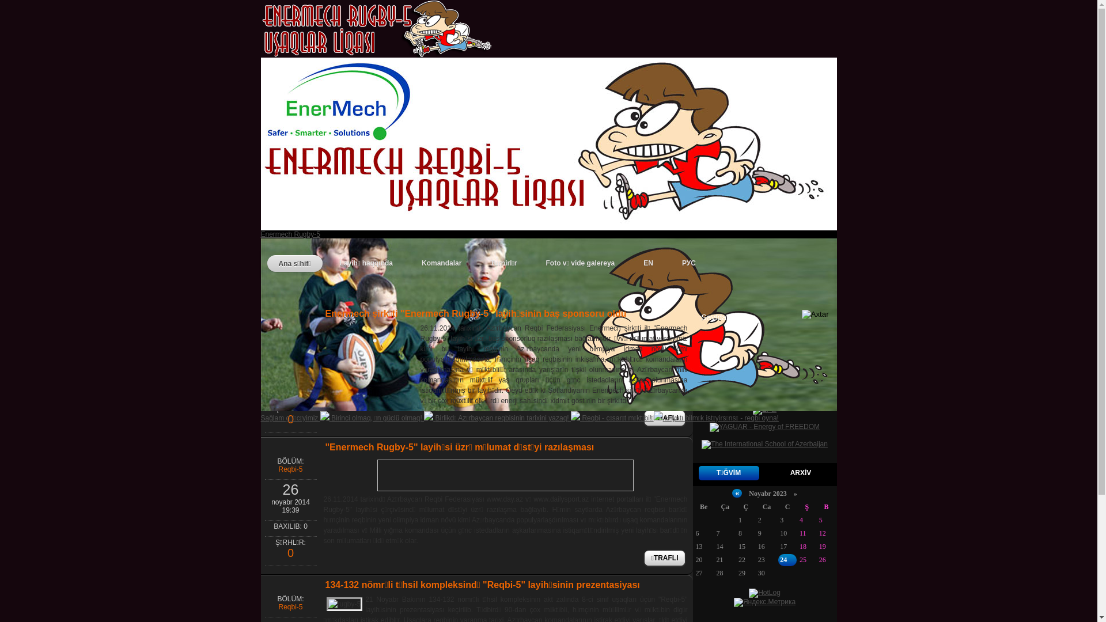 Image resolution: width=1106 pixels, height=622 pixels. What do you see at coordinates (290, 555) in the screenshot?
I see `0` at bounding box center [290, 555].